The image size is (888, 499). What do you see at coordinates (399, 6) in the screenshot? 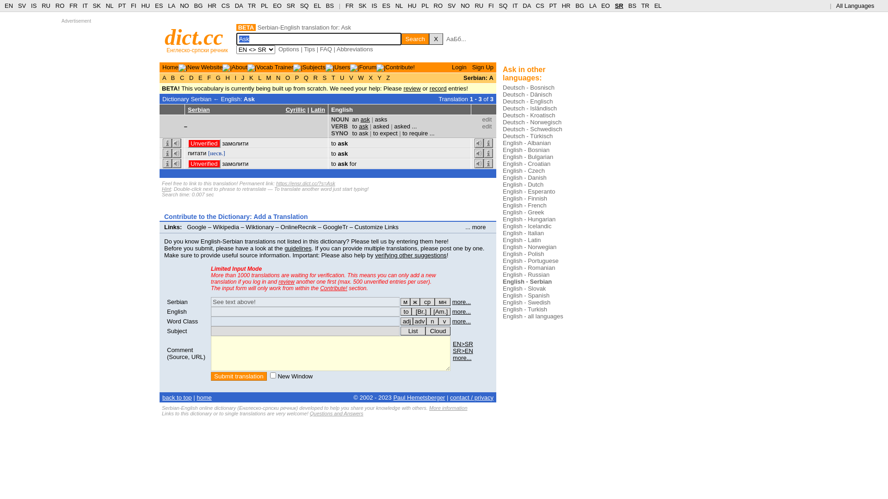
I see `NL` at bounding box center [399, 6].